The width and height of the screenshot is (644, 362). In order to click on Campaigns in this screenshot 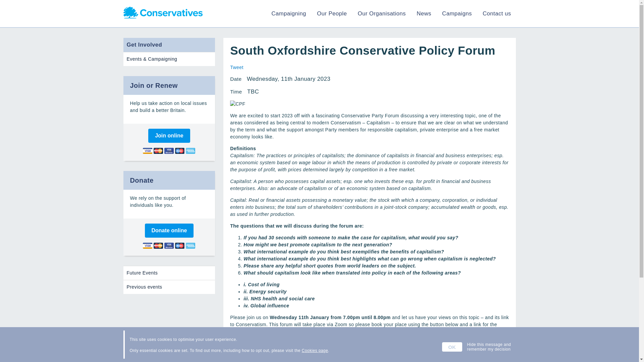, I will do `click(457, 13)`.